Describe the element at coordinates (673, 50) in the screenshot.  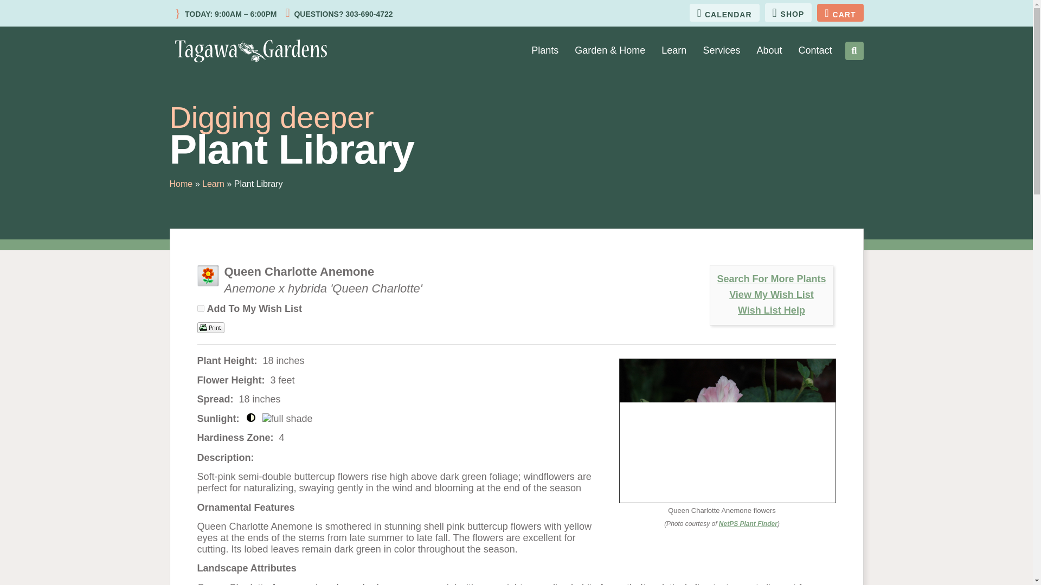
I see `Learn` at that location.